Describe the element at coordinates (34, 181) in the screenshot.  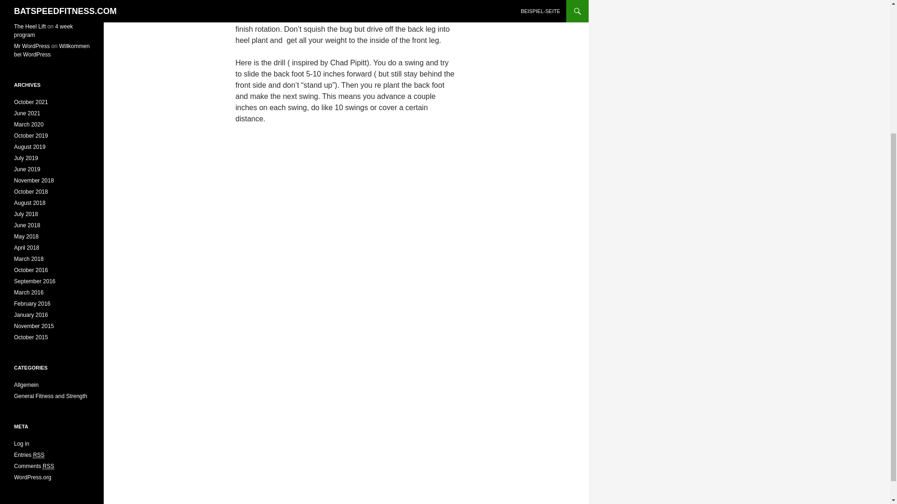
I see `November 2018` at that location.